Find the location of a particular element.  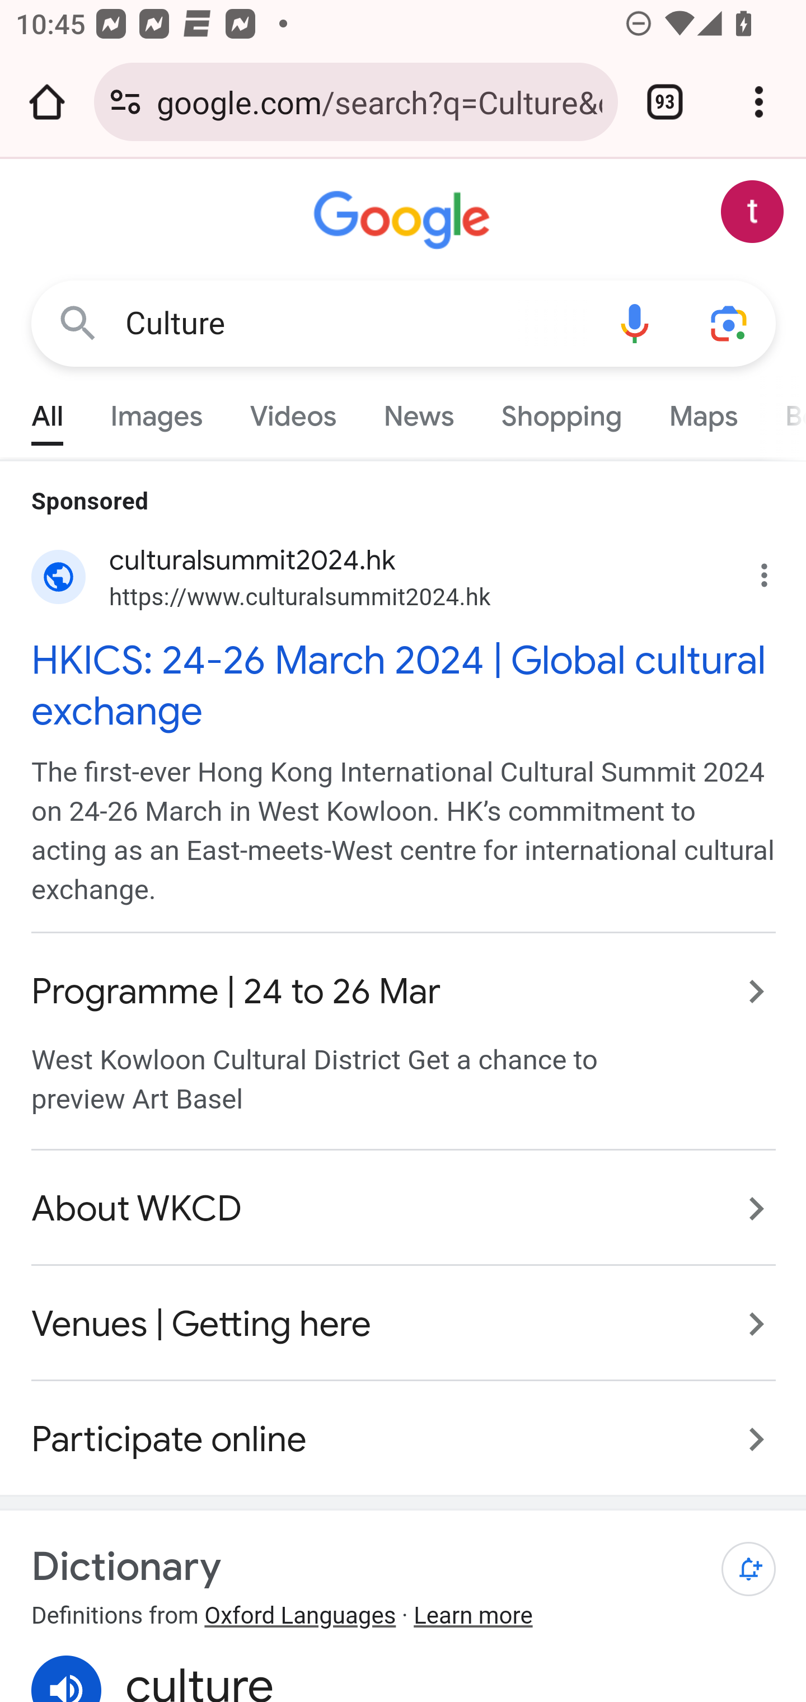

Shopping is located at coordinates (561, 411).